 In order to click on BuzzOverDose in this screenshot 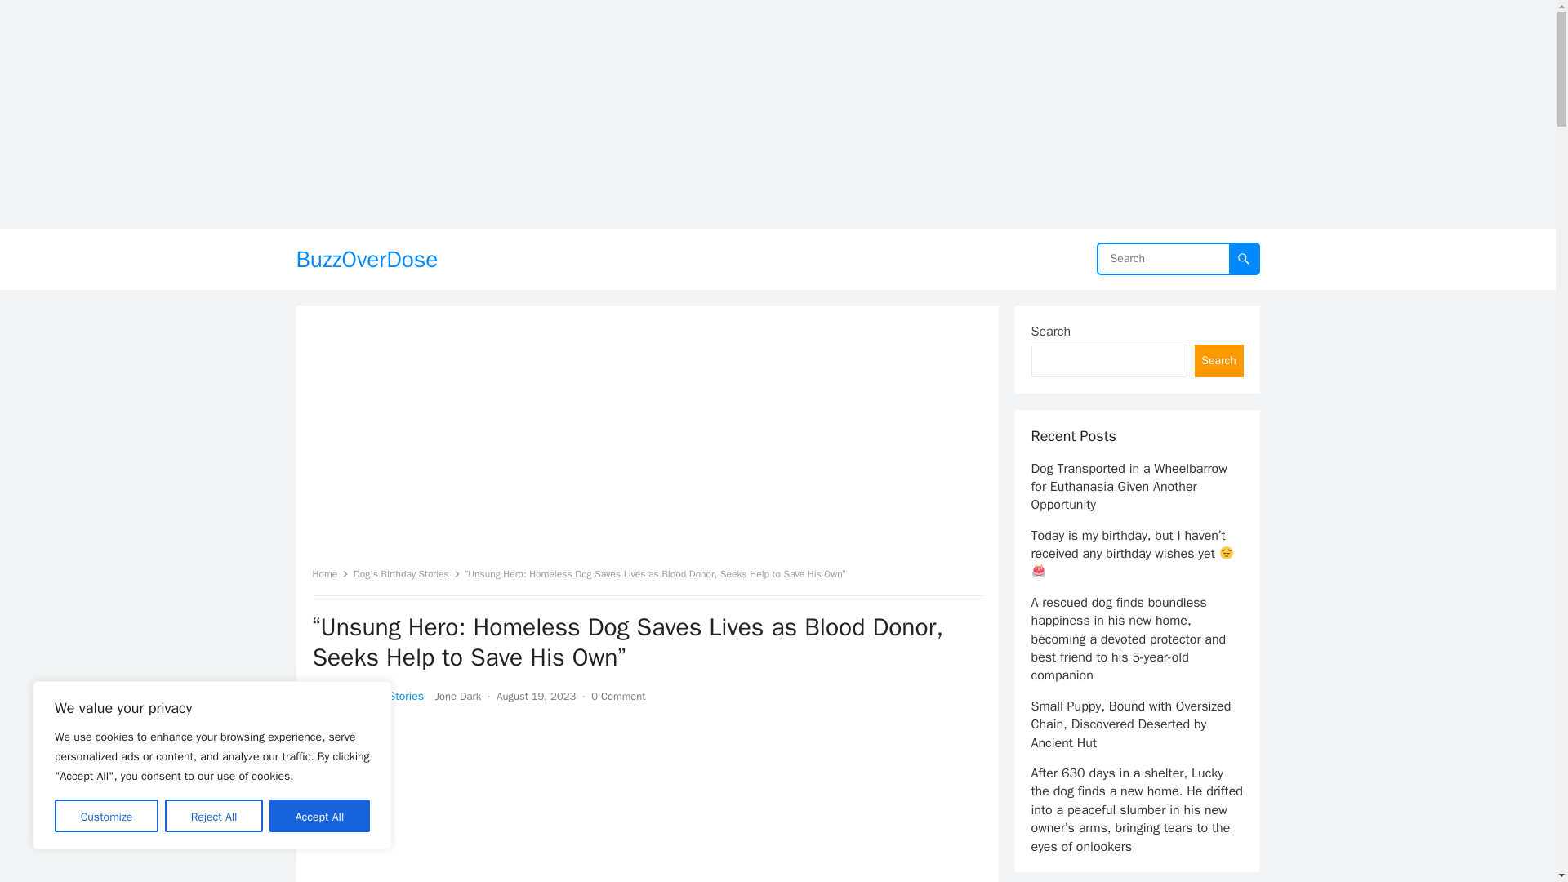, I will do `click(366, 259)`.